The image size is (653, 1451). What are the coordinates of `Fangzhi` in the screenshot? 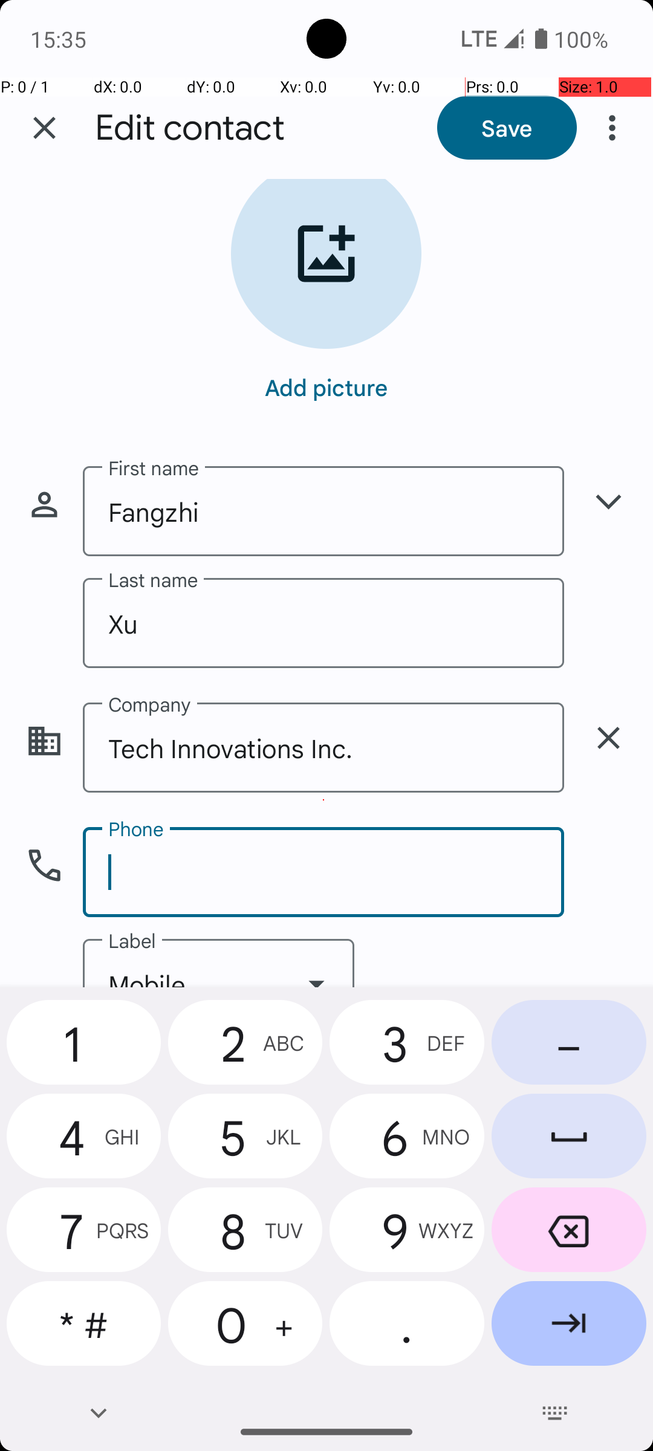 It's located at (323, 511).